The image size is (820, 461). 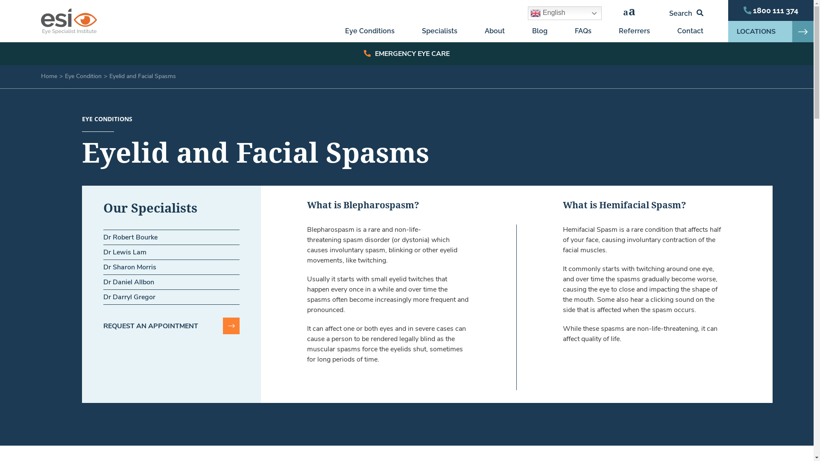 I want to click on FAQs, so click(x=583, y=32).